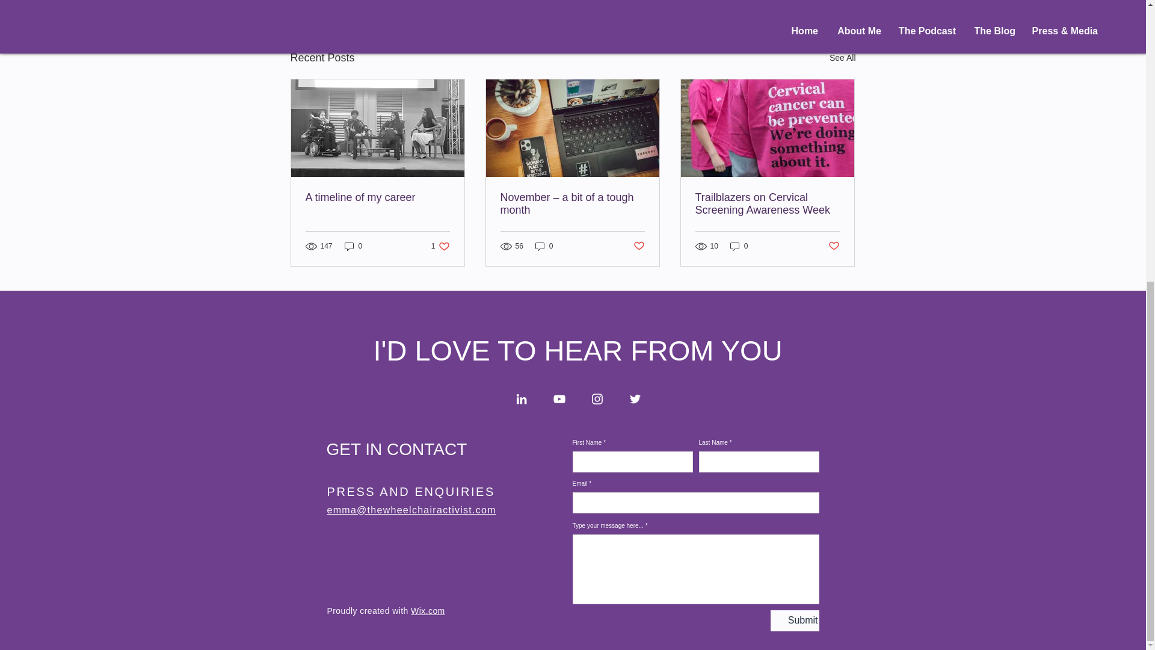 Image resolution: width=1155 pixels, height=650 pixels. What do you see at coordinates (834, 246) in the screenshot?
I see `Post not marked as liked` at bounding box center [834, 246].